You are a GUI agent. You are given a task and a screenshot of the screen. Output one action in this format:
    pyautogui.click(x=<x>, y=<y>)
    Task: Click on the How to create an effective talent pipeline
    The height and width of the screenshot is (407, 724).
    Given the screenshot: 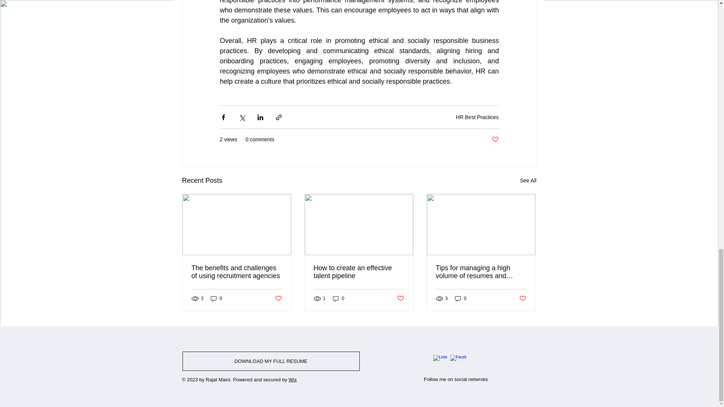 What is the action you would take?
    pyautogui.click(x=359, y=272)
    